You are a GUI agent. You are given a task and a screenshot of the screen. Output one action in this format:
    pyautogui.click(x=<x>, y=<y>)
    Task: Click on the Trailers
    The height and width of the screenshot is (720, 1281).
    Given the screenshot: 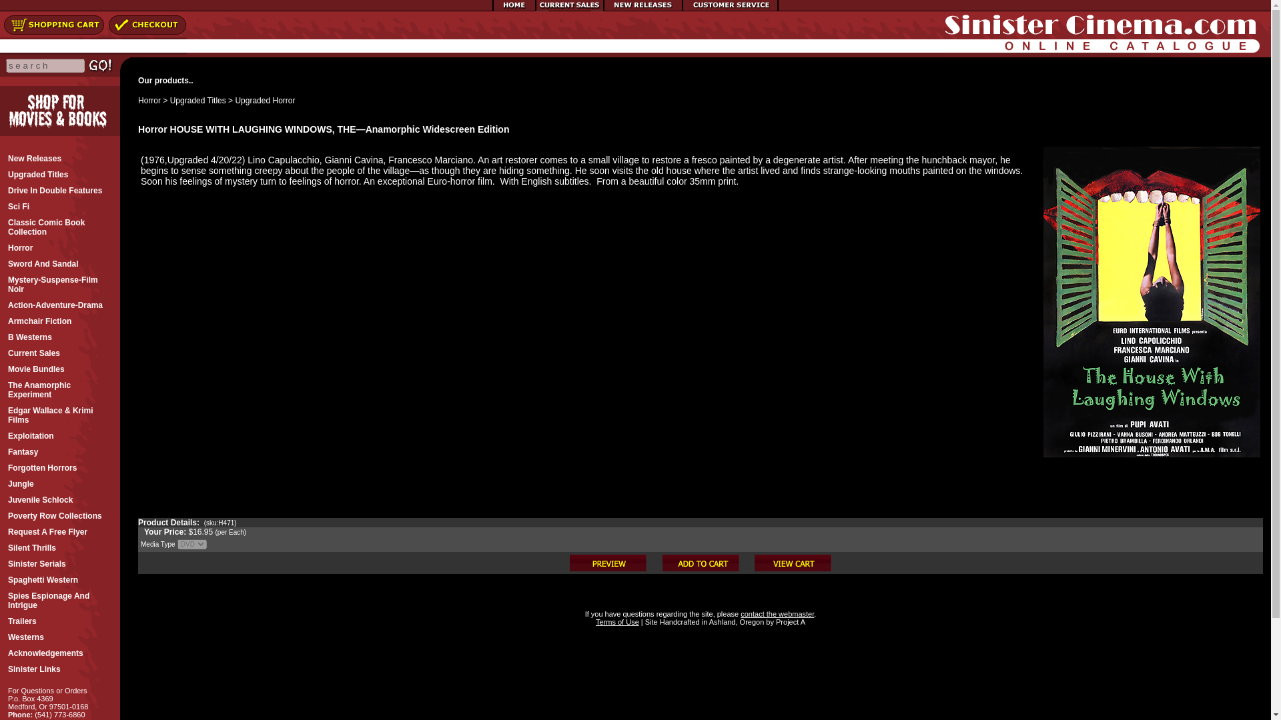 What is the action you would take?
    pyautogui.click(x=60, y=621)
    